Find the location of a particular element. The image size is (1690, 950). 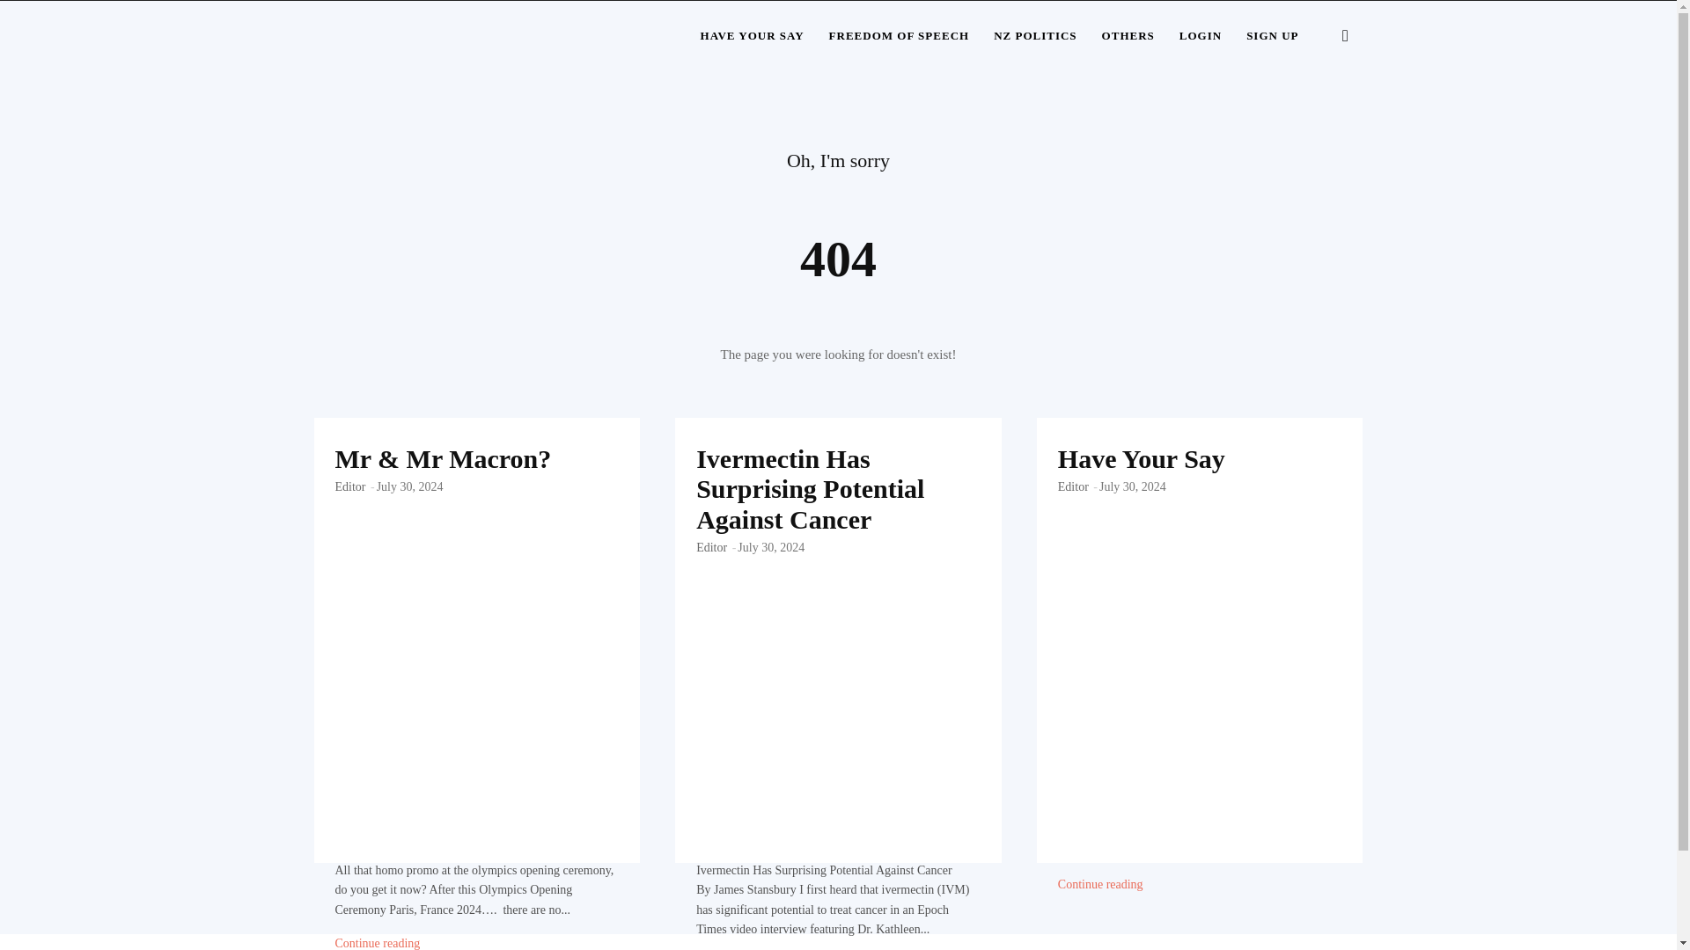

Ivermectin Has Surprising Potential Against Cancer is located at coordinates (810, 489).